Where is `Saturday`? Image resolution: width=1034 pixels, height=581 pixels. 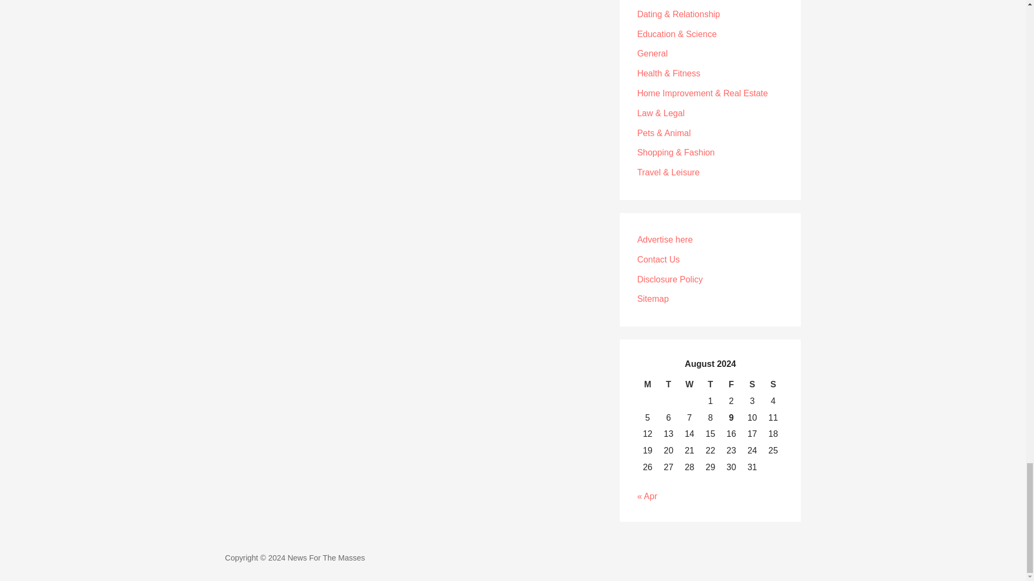 Saturday is located at coordinates (752, 385).